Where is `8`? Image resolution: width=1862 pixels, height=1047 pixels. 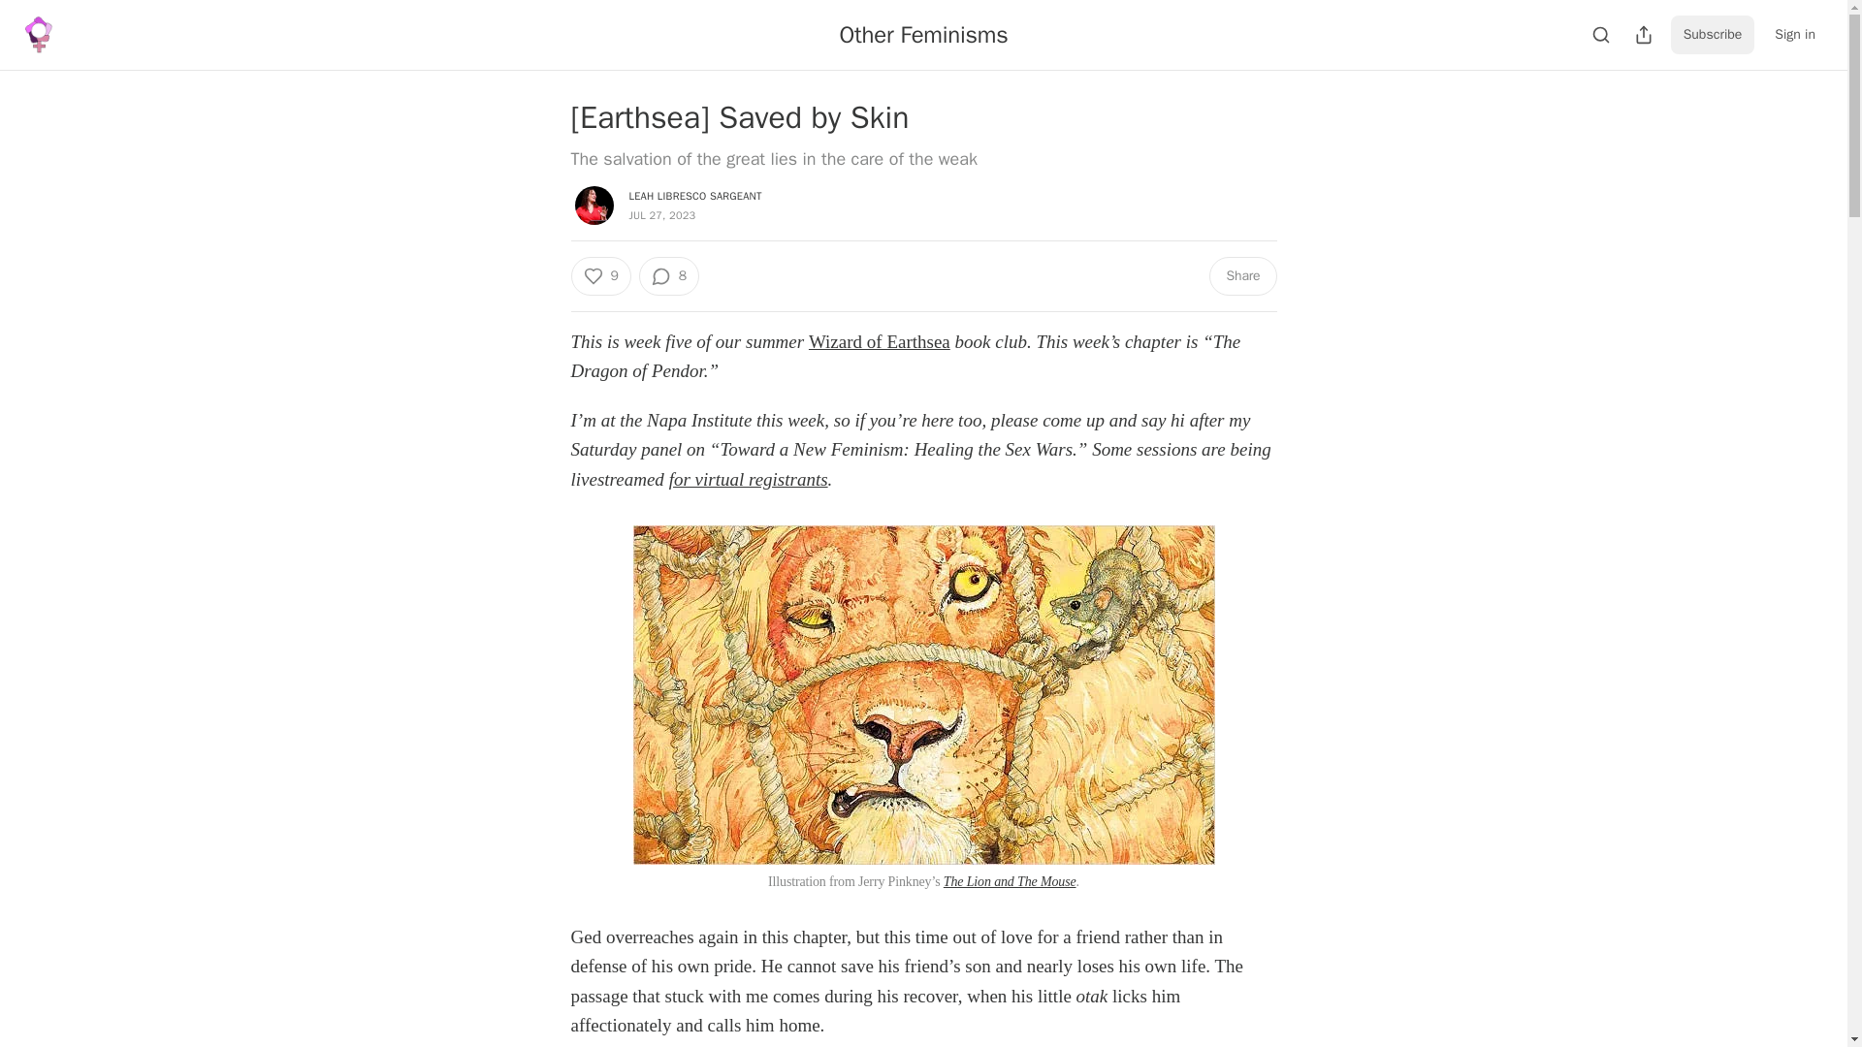
8 is located at coordinates (669, 275).